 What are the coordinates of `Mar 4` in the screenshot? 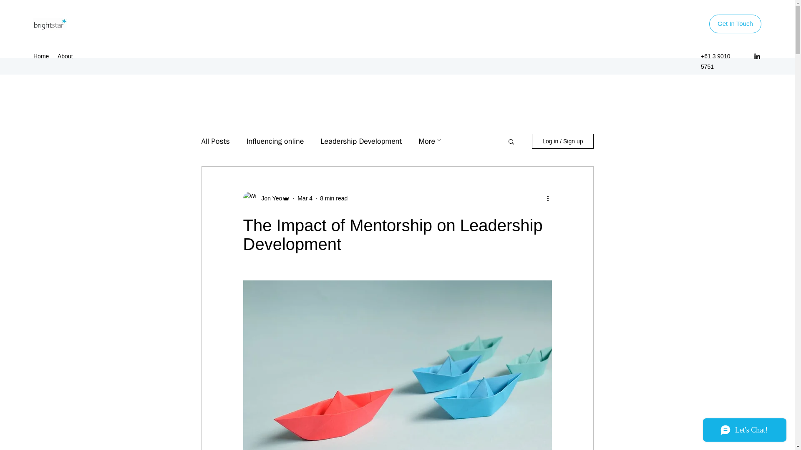 It's located at (305, 198).